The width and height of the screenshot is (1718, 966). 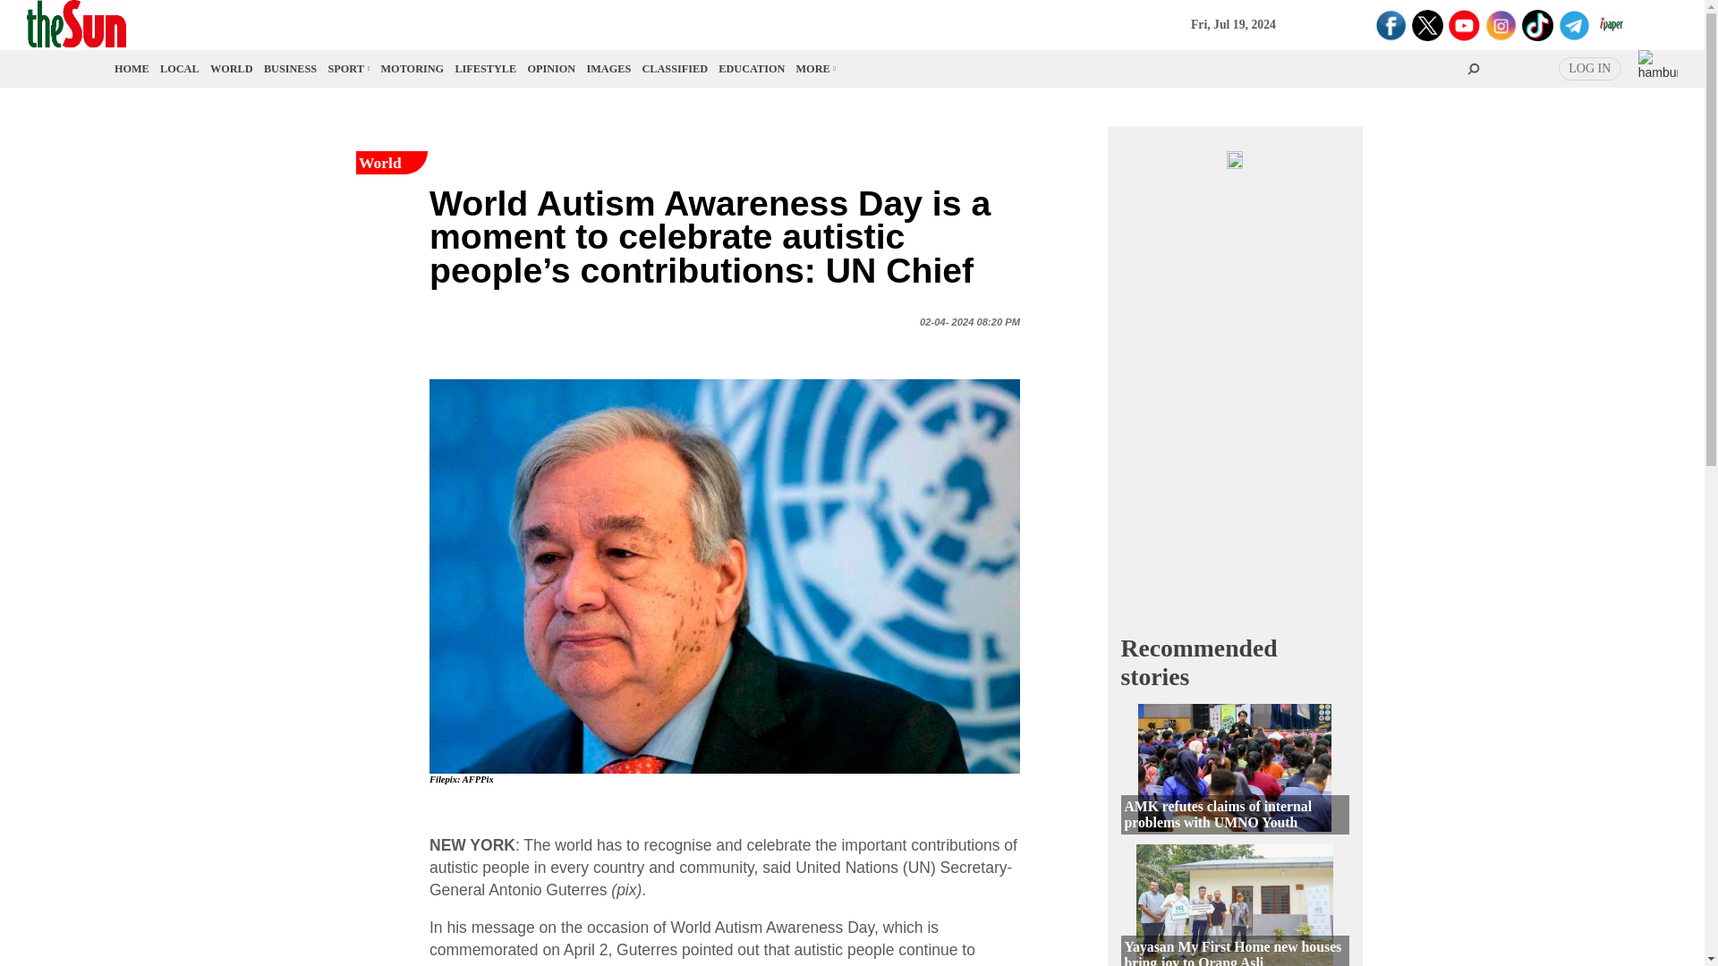 I want to click on LOCAL, so click(x=179, y=68).